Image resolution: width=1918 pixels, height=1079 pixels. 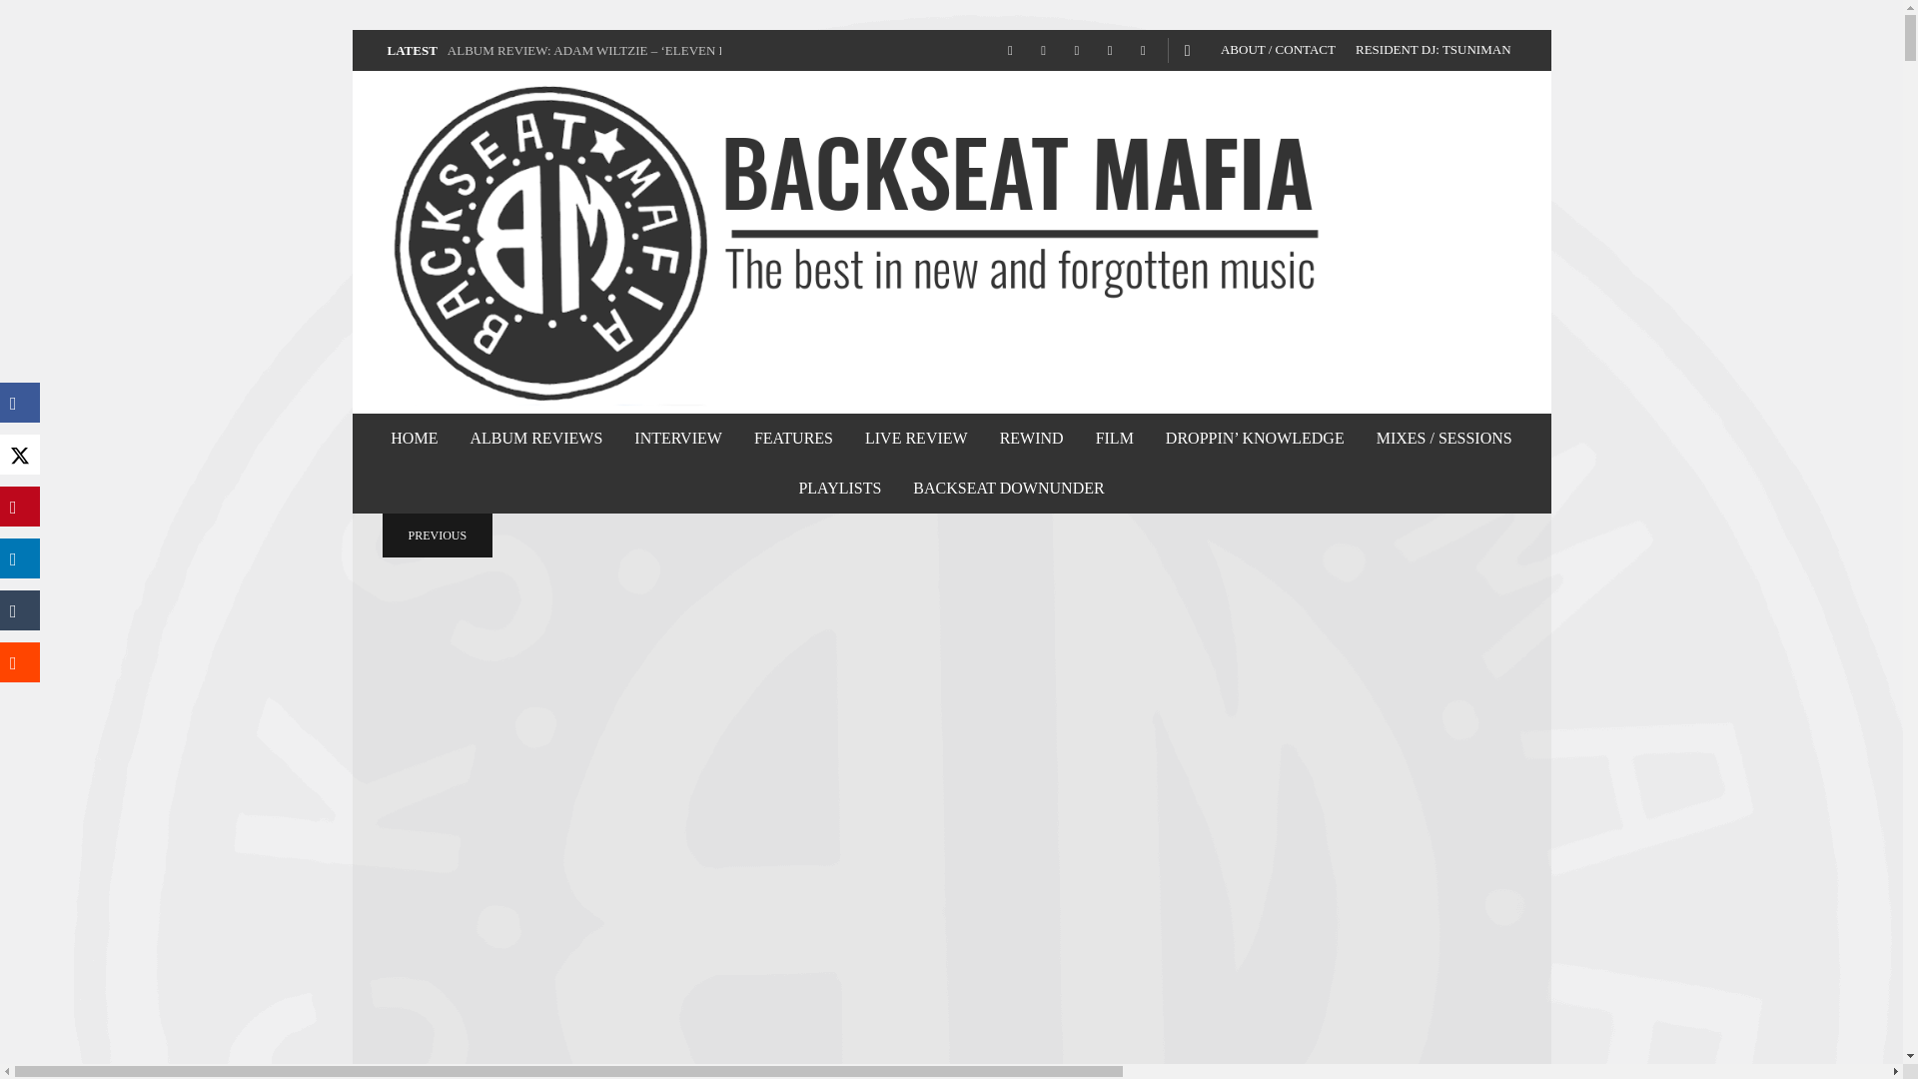 What do you see at coordinates (793, 438) in the screenshot?
I see `FEATURES` at bounding box center [793, 438].